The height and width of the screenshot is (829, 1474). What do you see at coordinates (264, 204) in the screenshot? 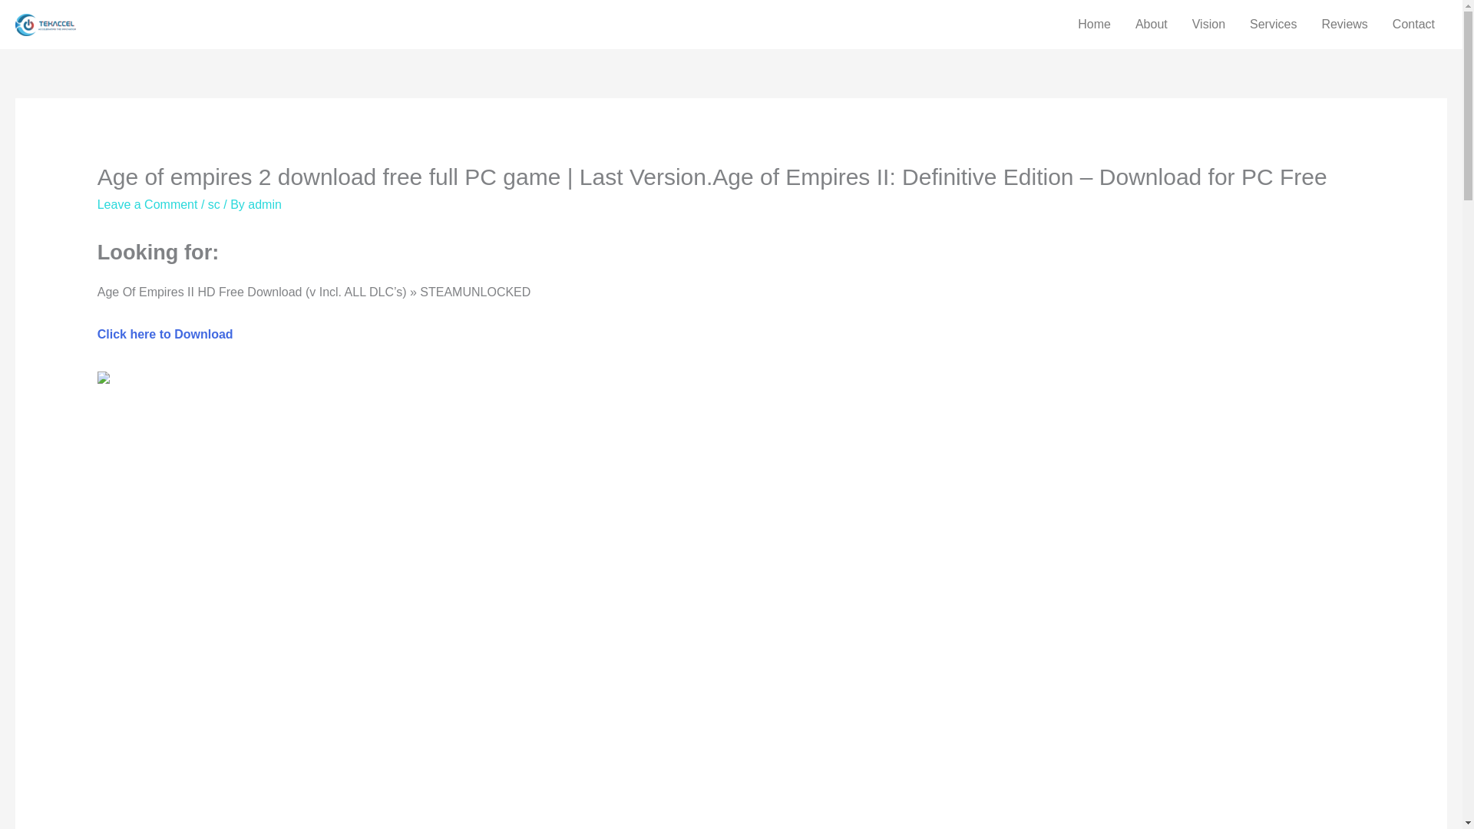
I see `View all posts by admin` at bounding box center [264, 204].